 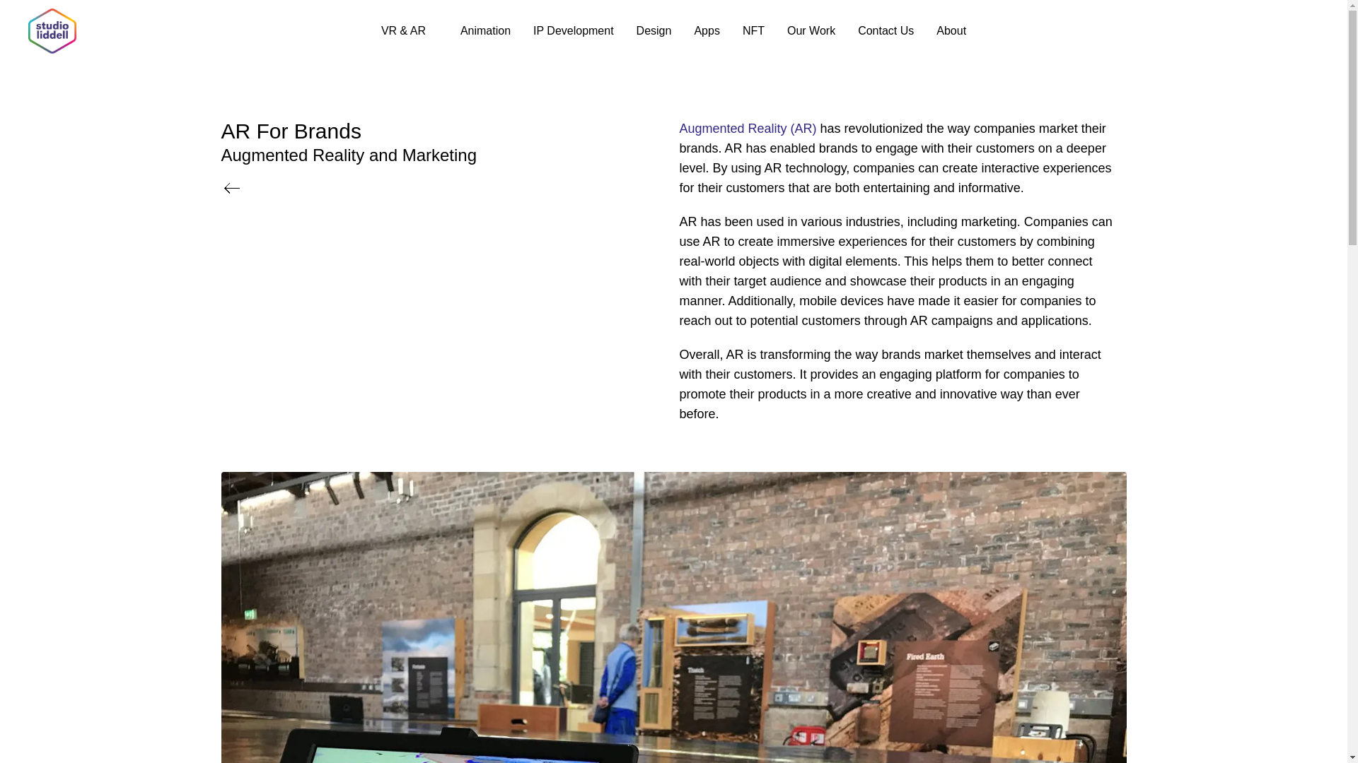 What do you see at coordinates (485, 31) in the screenshot?
I see `Animation` at bounding box center [485, 31].